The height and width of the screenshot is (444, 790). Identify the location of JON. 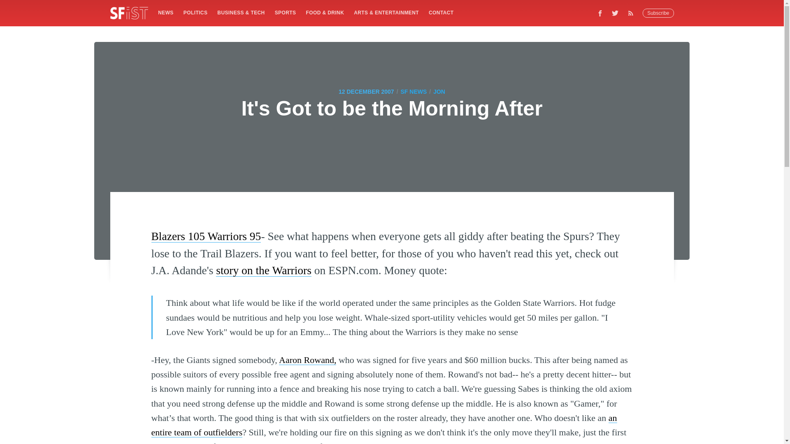
(439, 91).